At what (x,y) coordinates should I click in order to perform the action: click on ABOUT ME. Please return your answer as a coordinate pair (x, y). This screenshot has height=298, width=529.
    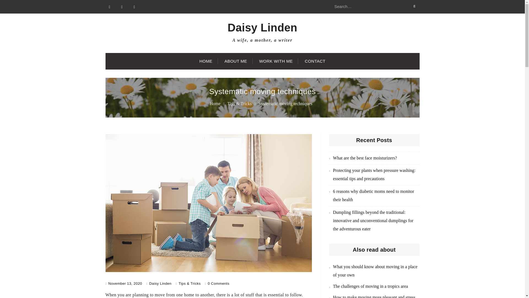
    Looking at the image, I should click on (236, 61).